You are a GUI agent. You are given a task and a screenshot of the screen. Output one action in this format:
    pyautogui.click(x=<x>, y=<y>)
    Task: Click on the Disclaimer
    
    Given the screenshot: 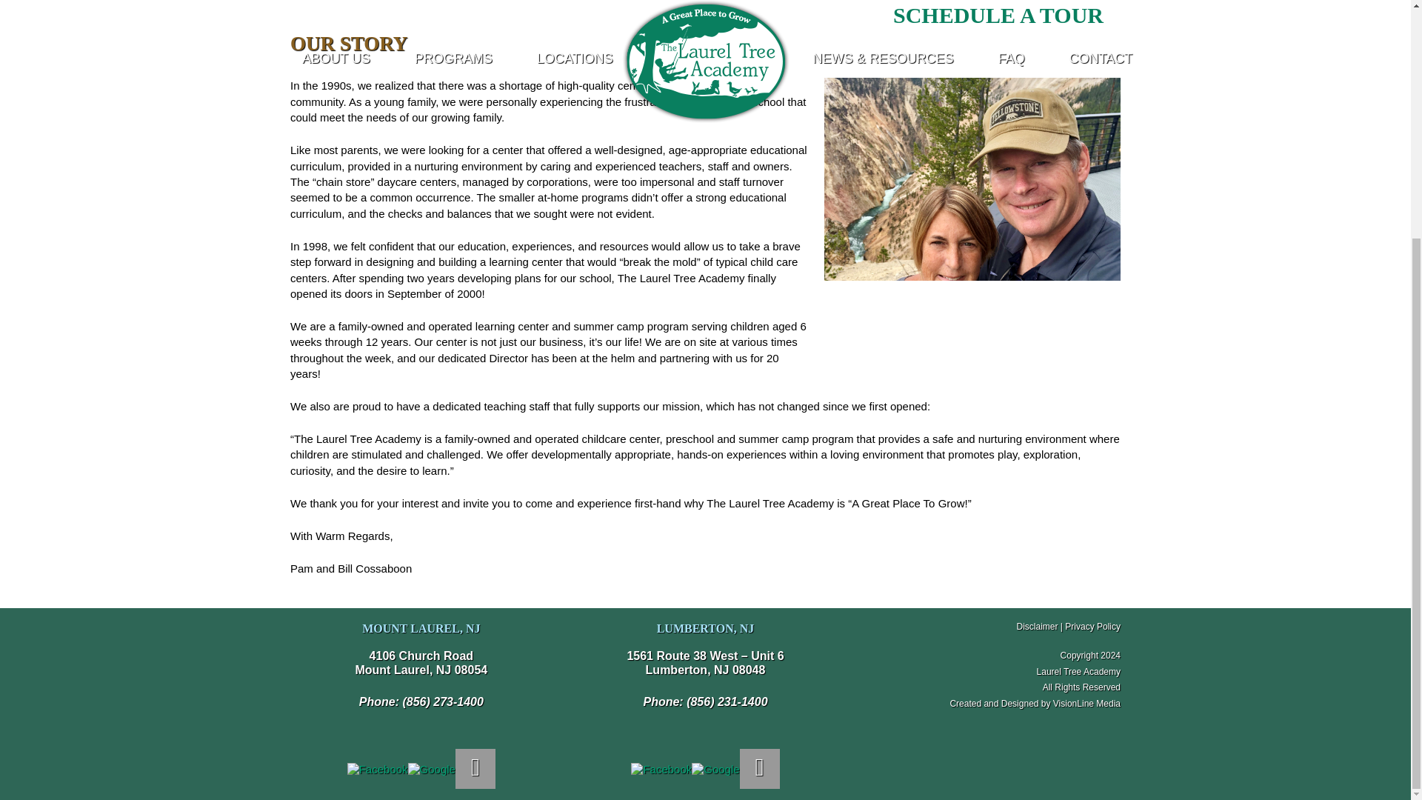 What is the action you would take?
    pyautogui.click(x=1037, y=627)
    